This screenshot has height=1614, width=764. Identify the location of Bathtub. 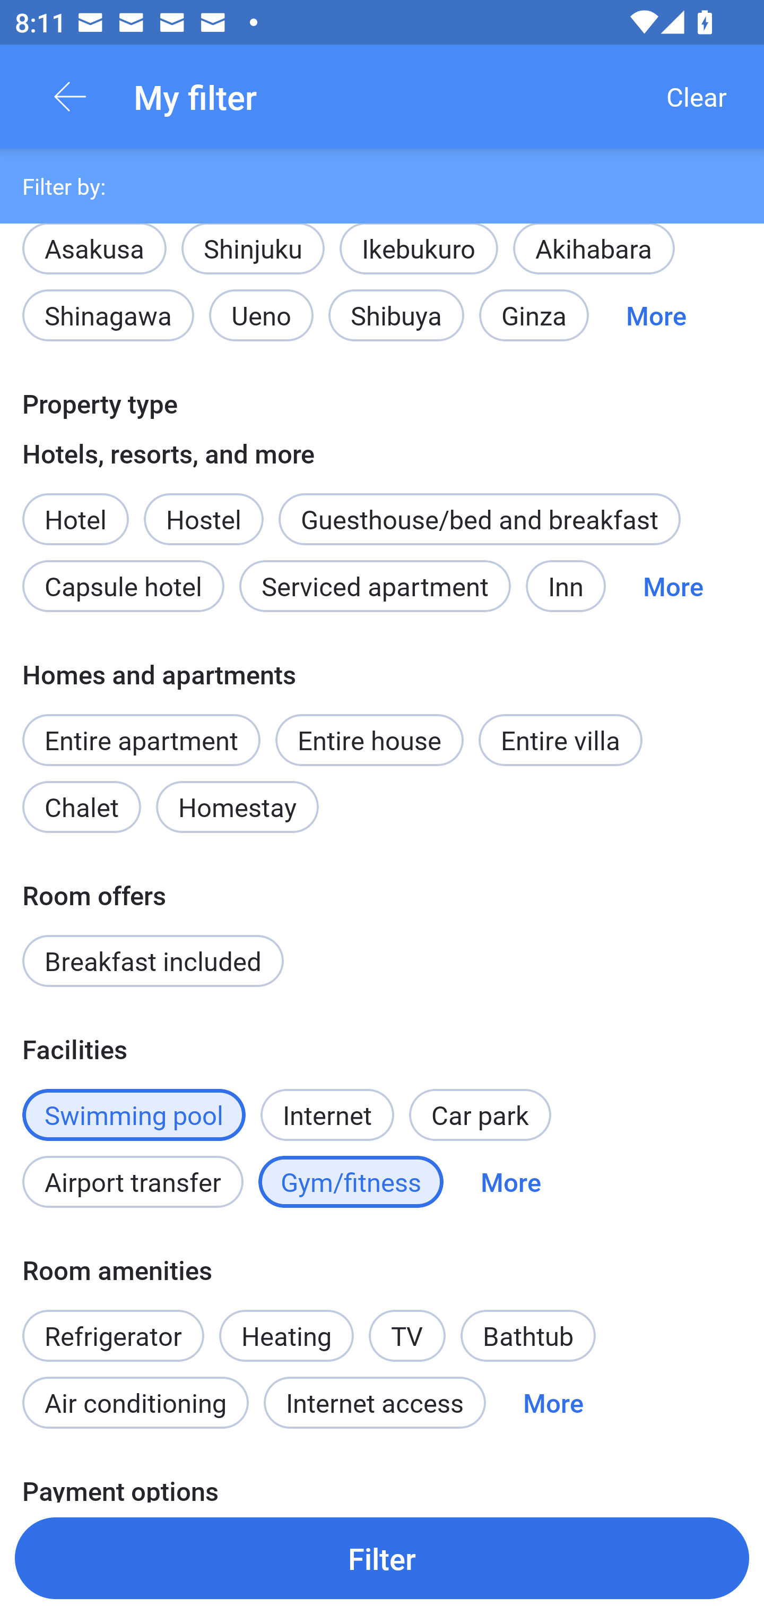
(528, 1336).